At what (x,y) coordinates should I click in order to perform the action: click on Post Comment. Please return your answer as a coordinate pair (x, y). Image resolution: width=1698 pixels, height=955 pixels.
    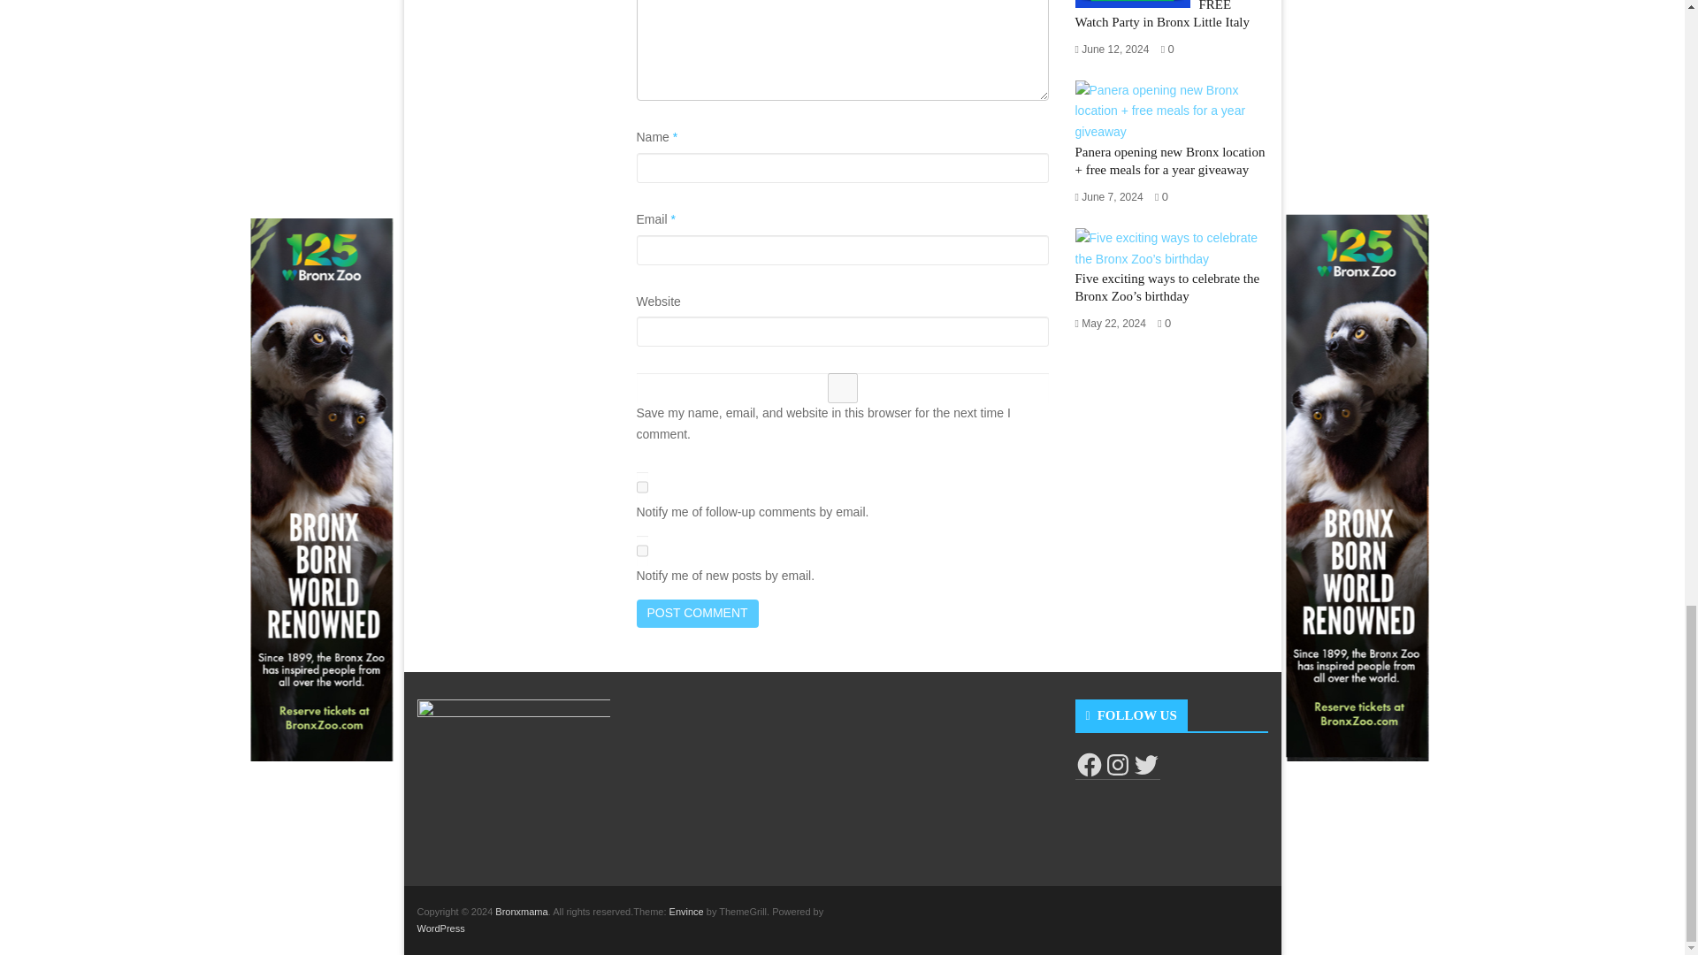
    Looking at the image, I should click on (698, 614).